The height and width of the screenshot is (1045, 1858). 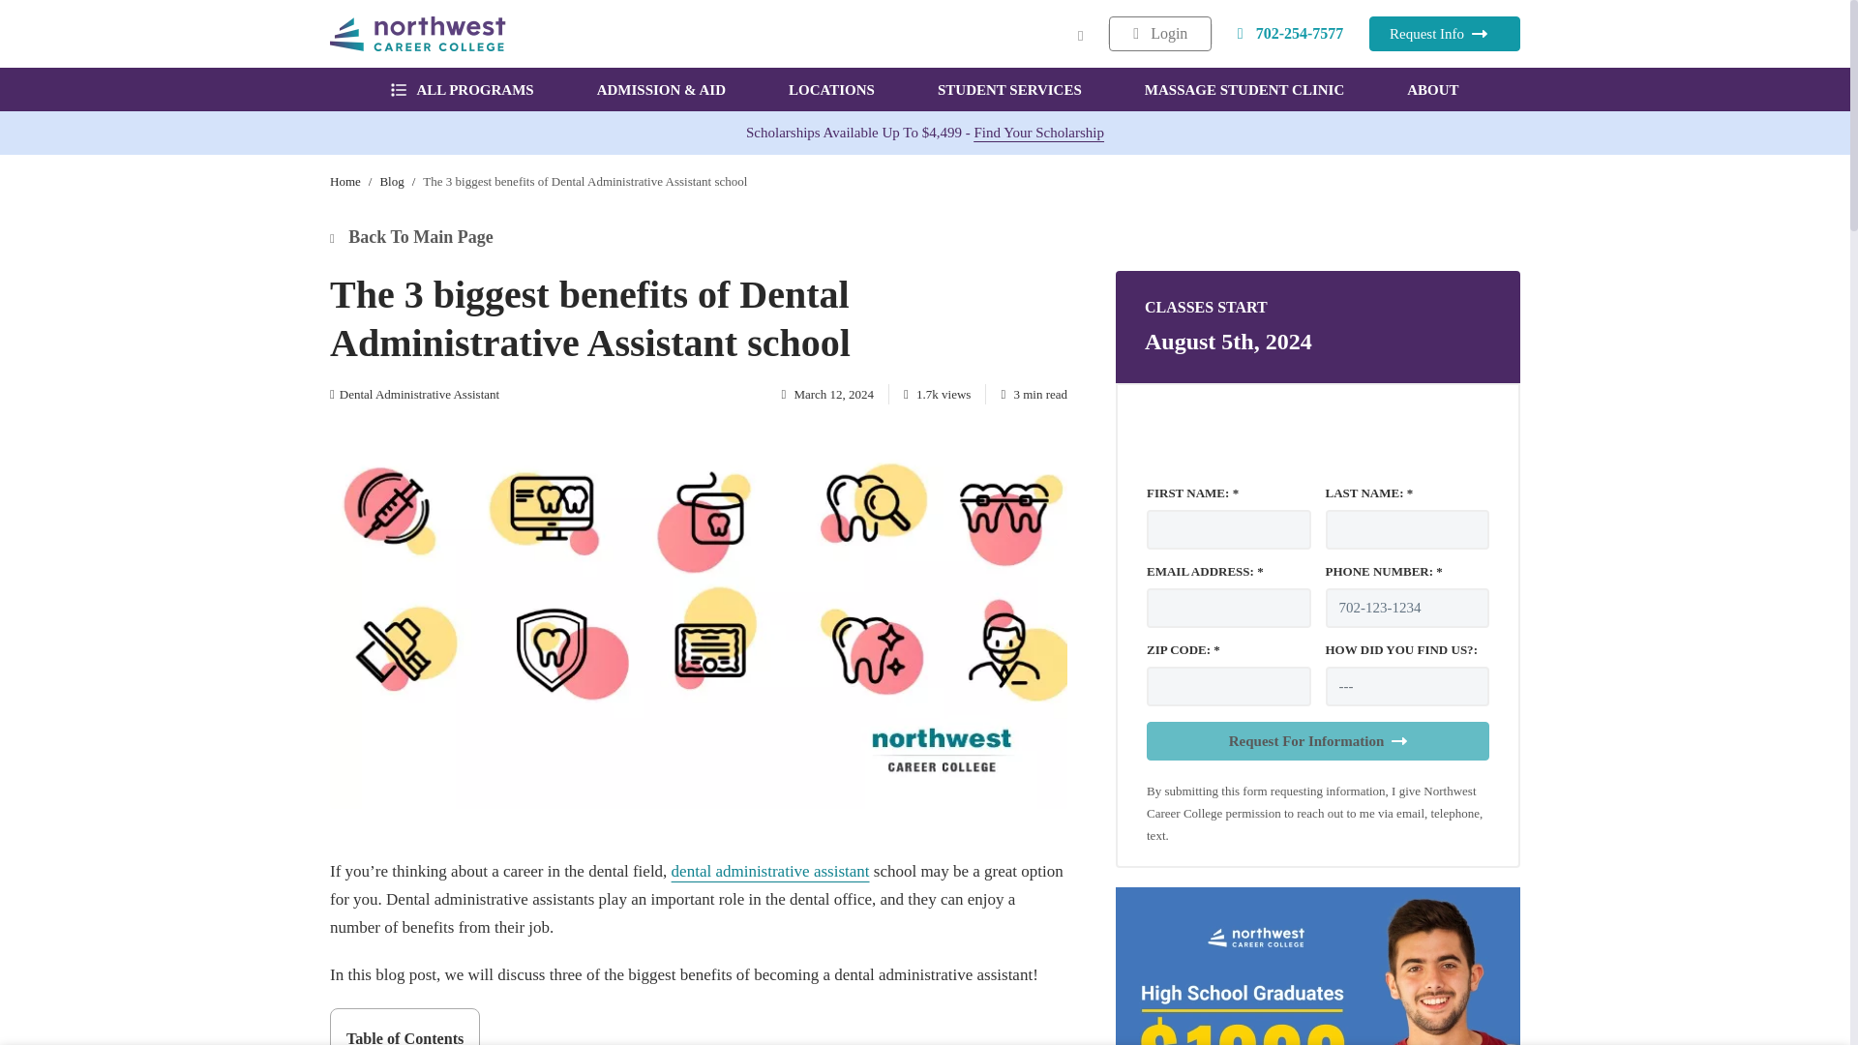 I want to click on Login, so click(x=1159, y=33).